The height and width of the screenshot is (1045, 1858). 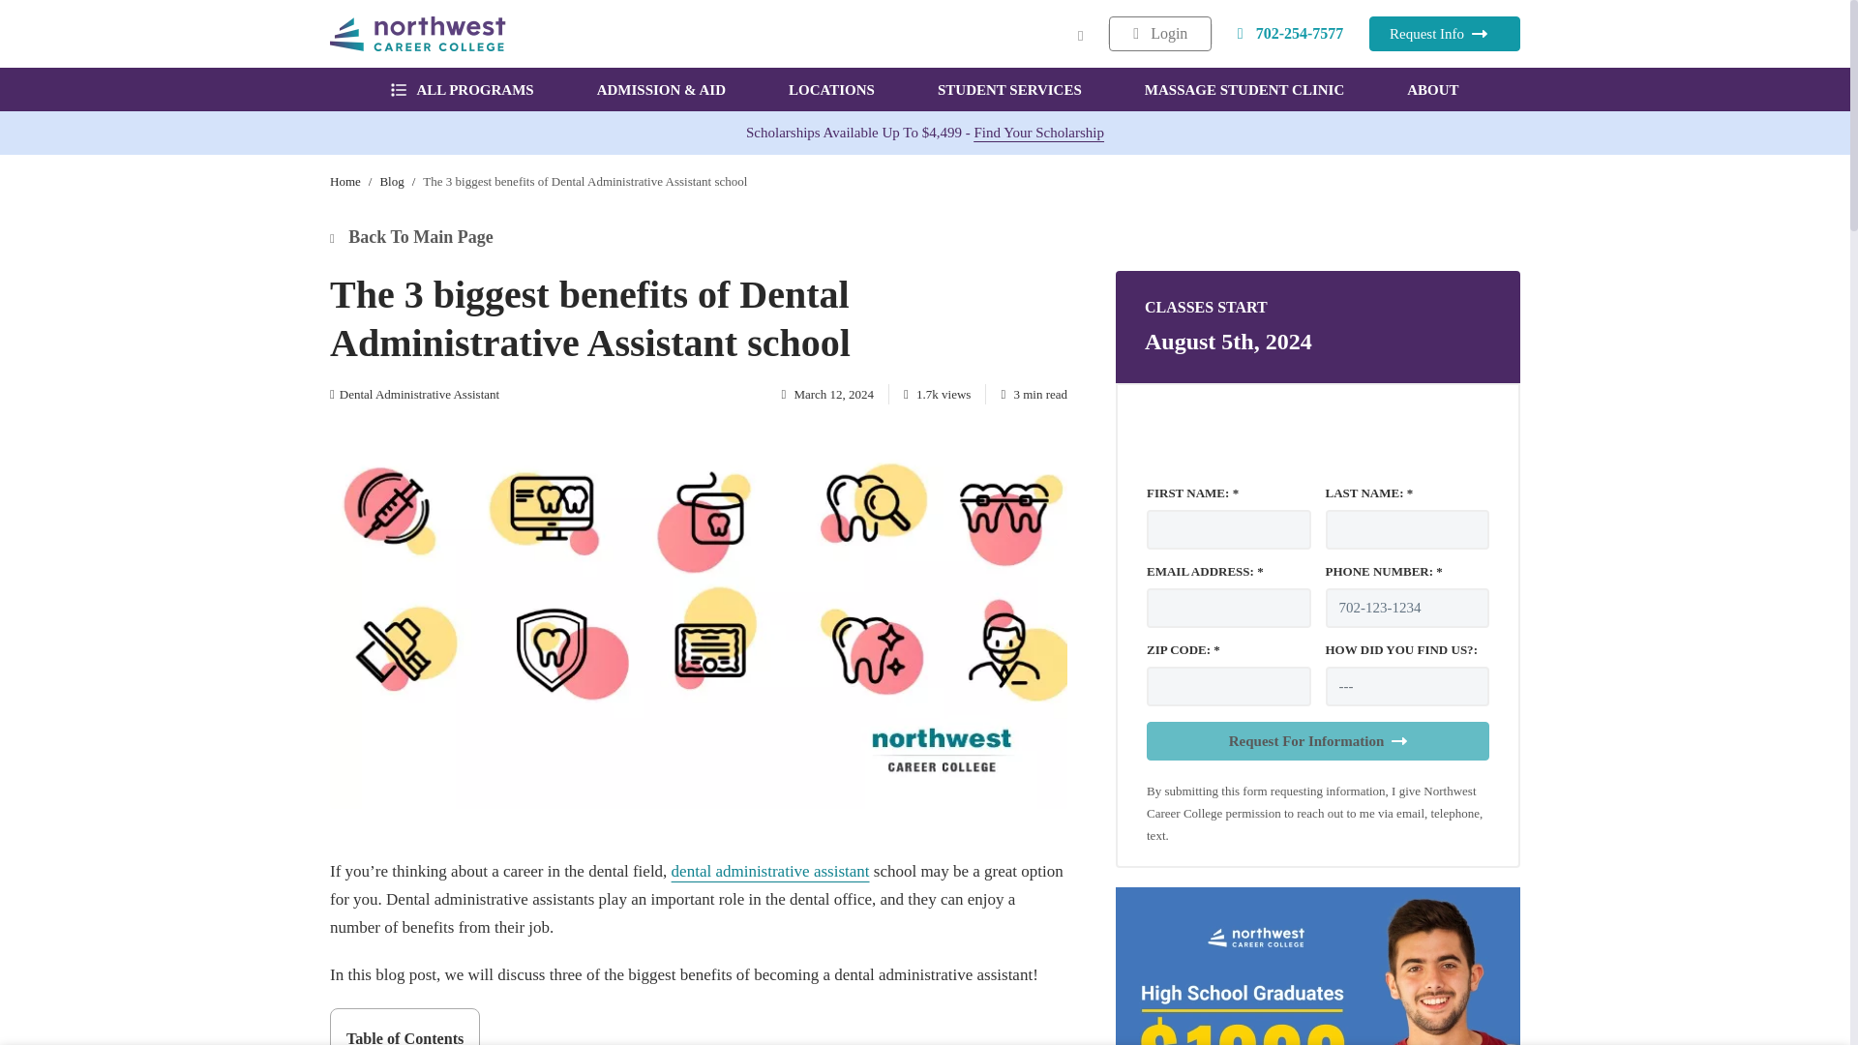 I want to click on Login, so click(x=1159, y=33).